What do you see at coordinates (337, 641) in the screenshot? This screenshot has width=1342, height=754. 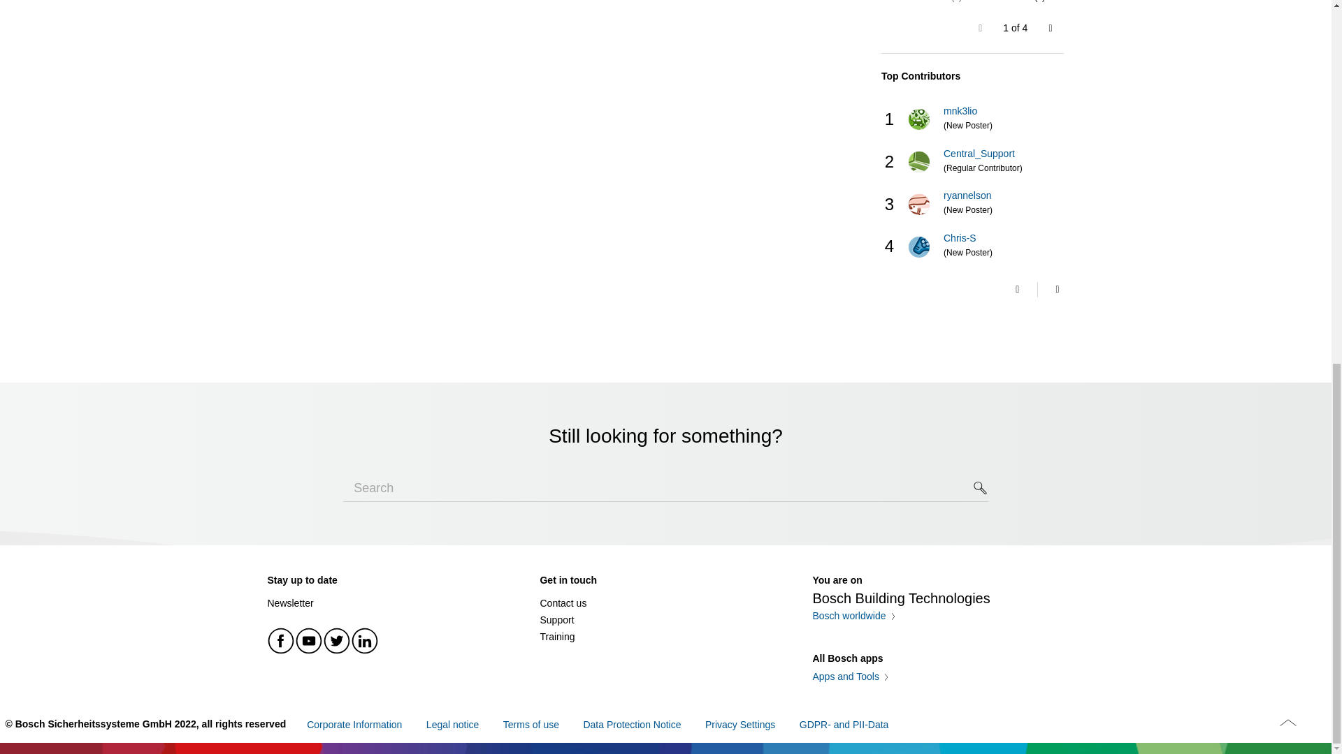 I see `Twitter` at bounding box center [337, 641].